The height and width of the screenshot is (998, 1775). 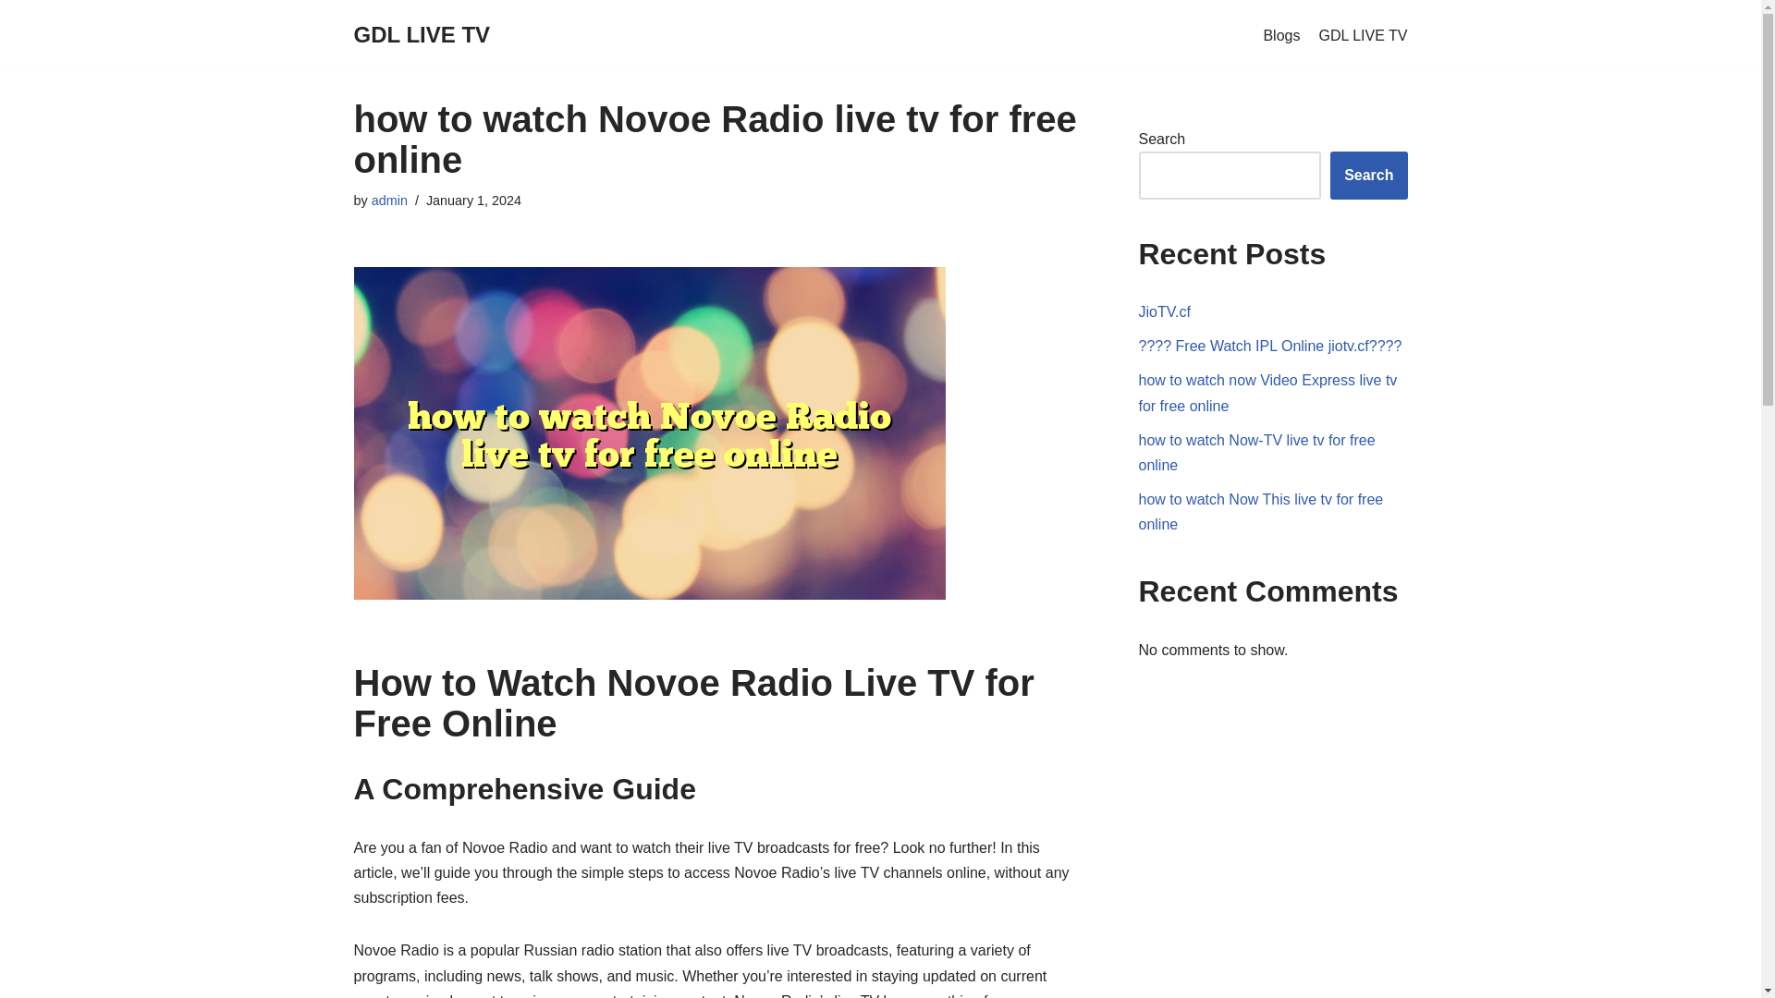 I want to click on ???? Free Watch IPL Online jiotv.cf????, so click(x=1270, y=346).